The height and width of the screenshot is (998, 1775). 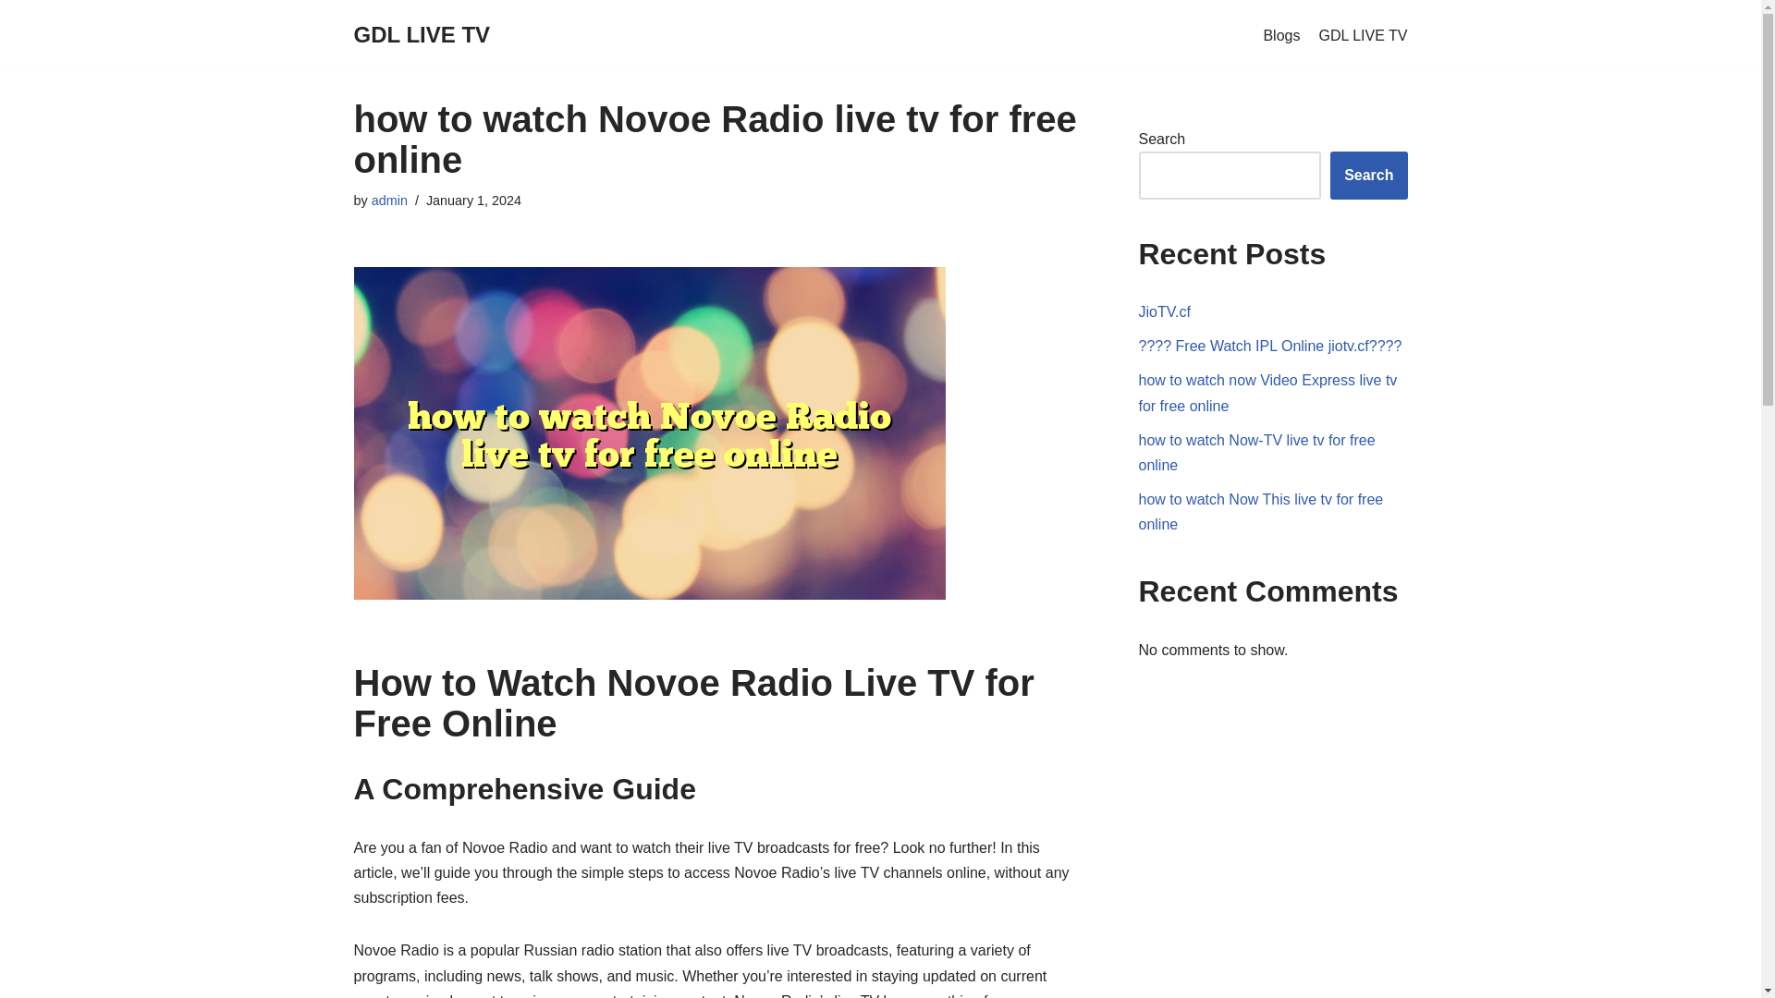 I want to click on ???? Free Watch IPL Online jiotv.cf????, so click(x=1270, y=346).